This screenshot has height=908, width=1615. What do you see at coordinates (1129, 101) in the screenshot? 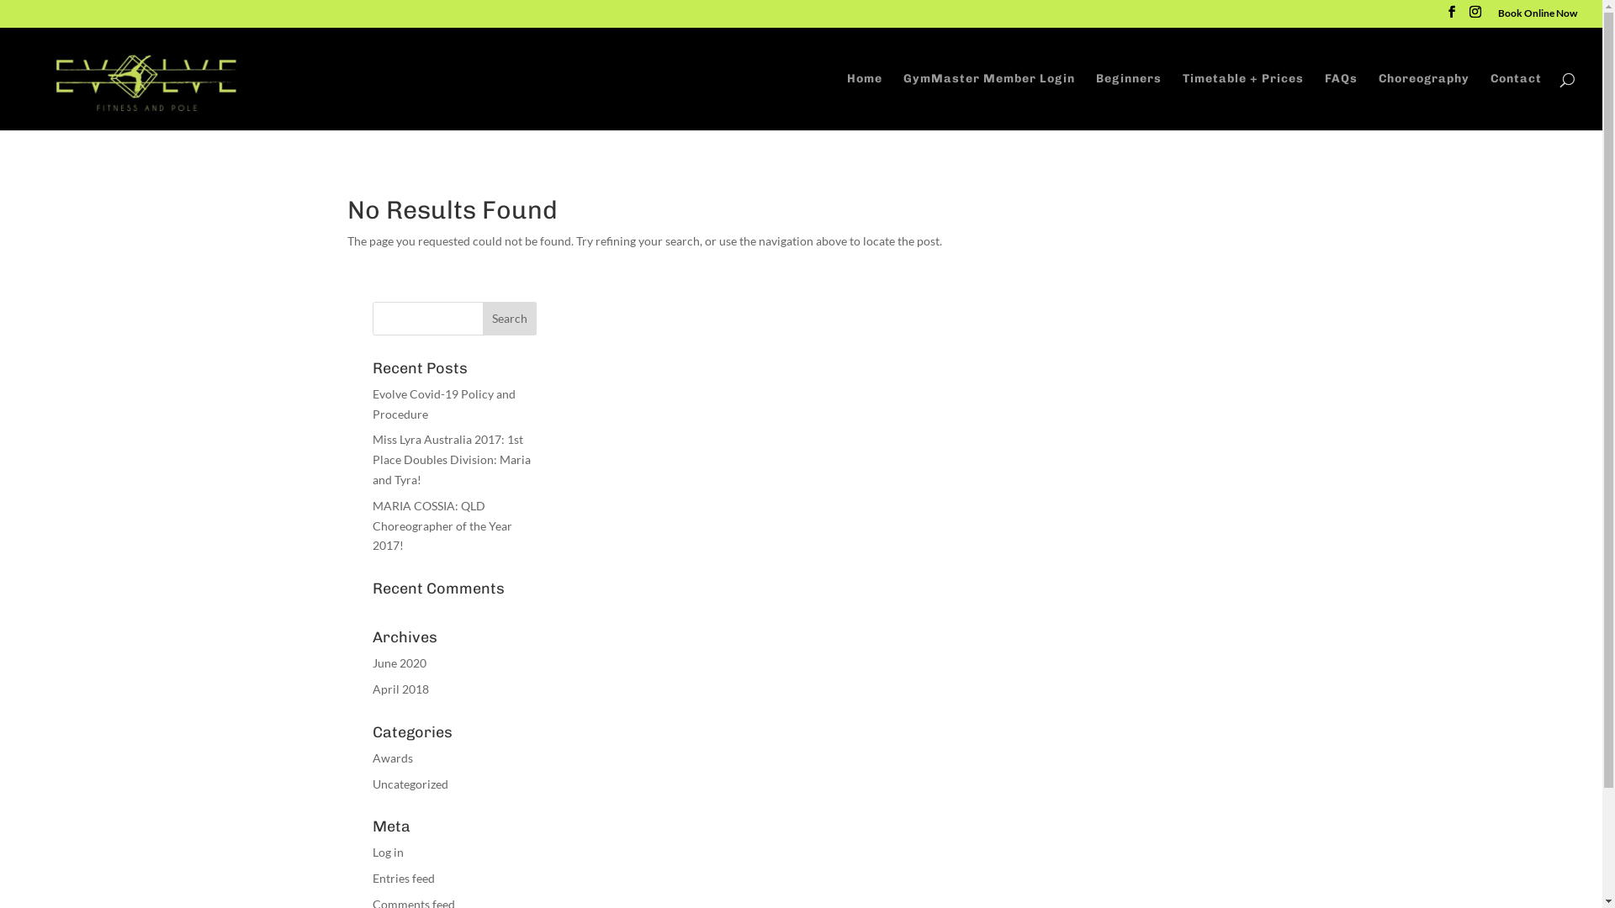
I see `Beginners` at bounding box center [1129, 101].